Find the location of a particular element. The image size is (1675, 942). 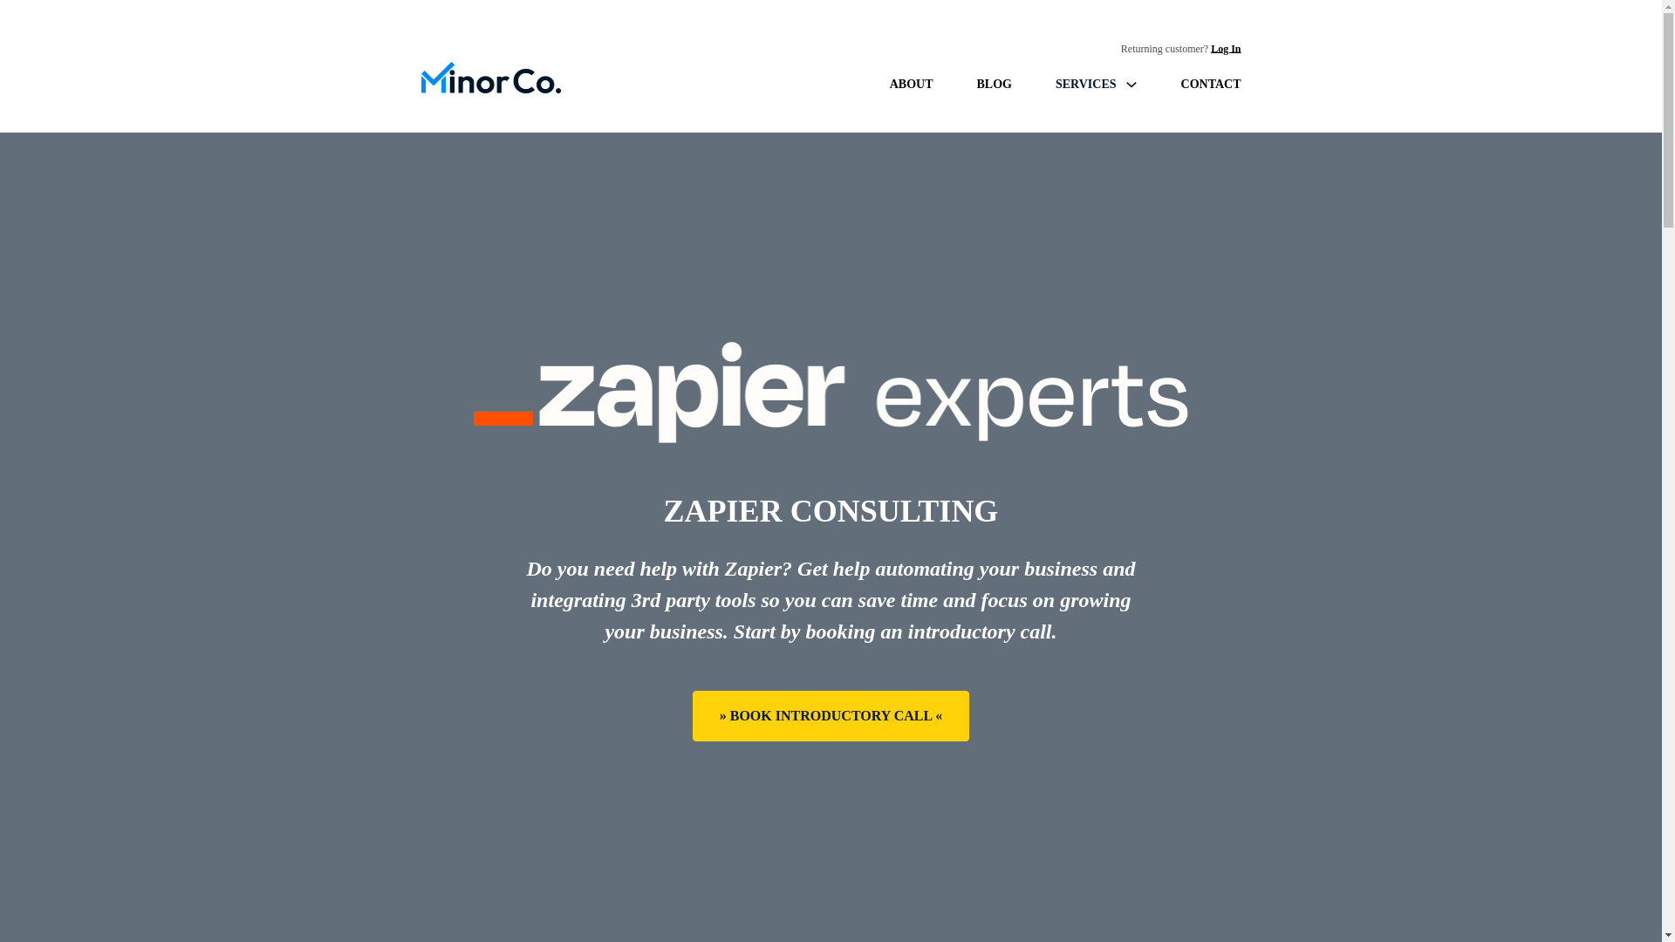

Log In is located at coordinates (1226, 49).